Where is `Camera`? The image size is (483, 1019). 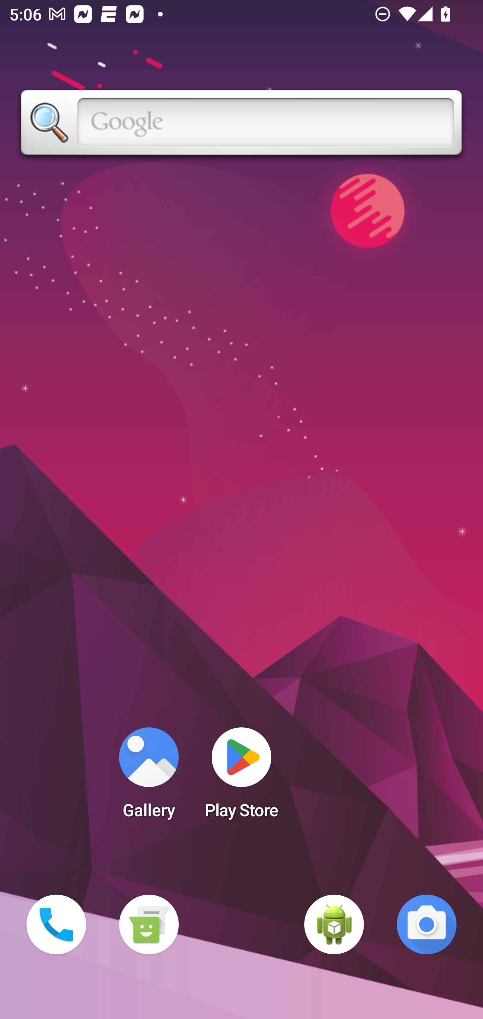 Camera is located at coordinates (427, 924).